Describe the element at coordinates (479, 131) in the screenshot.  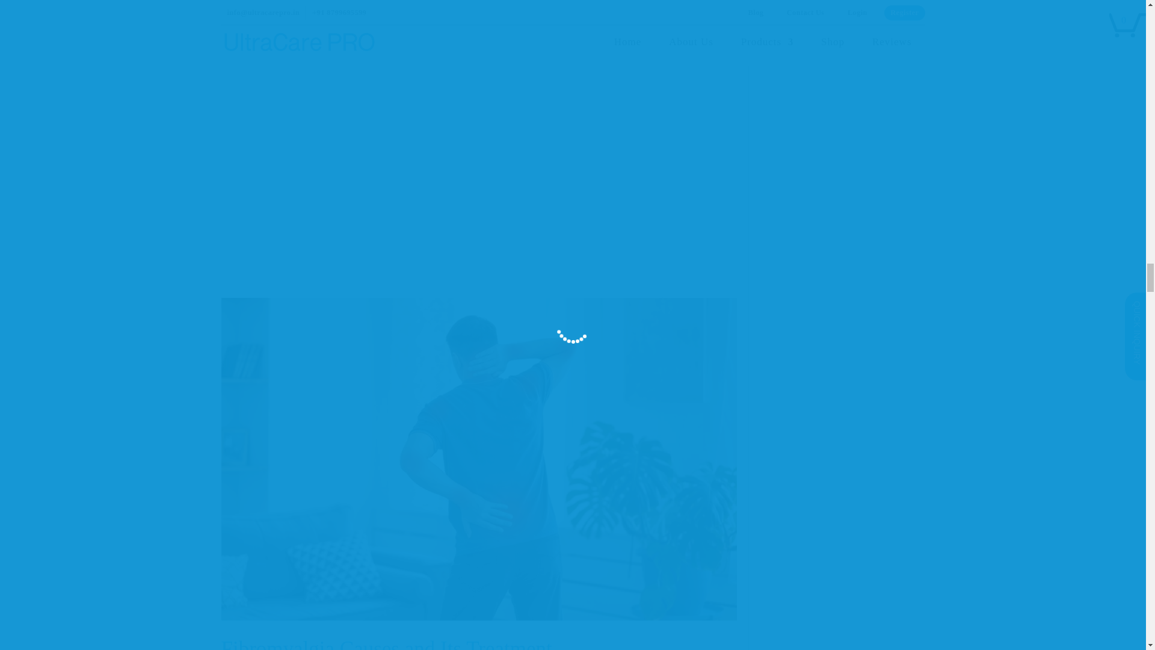
I see `Click here` at that location.